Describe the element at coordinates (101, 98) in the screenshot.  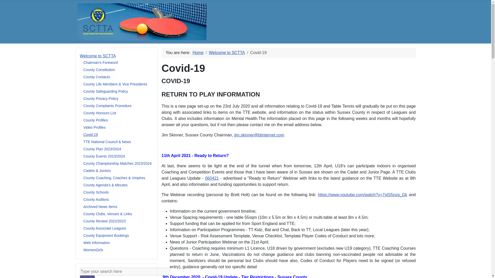
I see `County Privacy Policy` at that location.